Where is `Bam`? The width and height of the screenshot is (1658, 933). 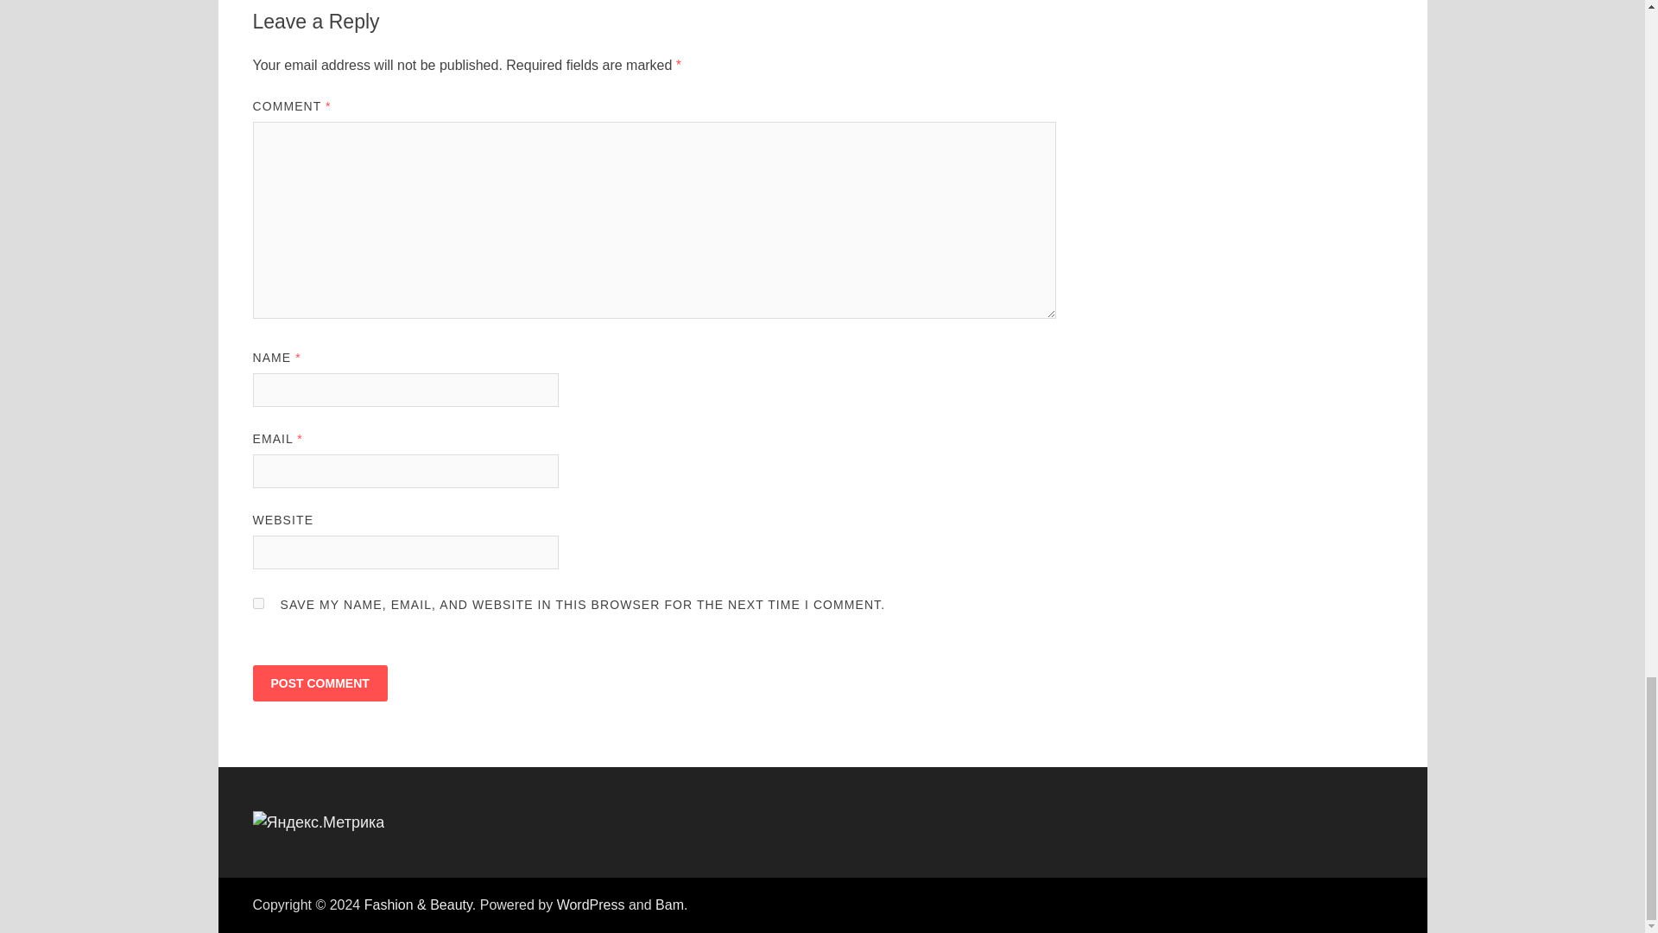
Bam is located at coordinates (668, 904).